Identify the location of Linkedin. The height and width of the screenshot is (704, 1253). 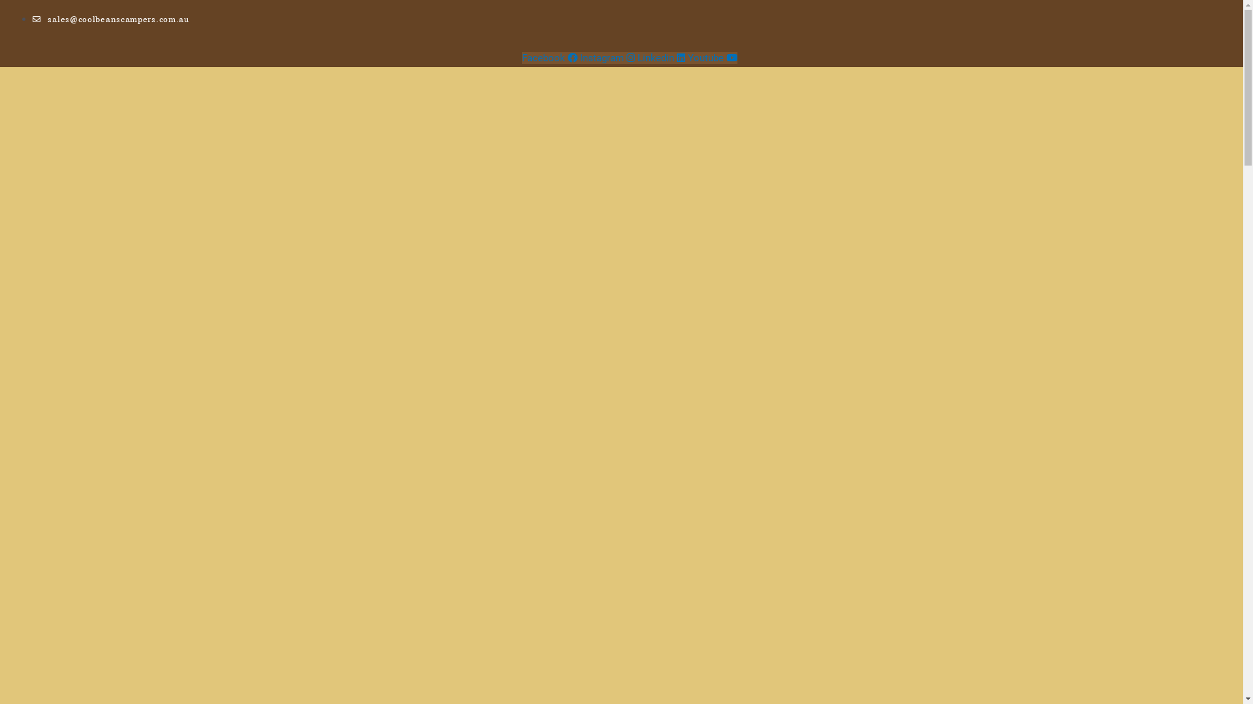
(663, 58).